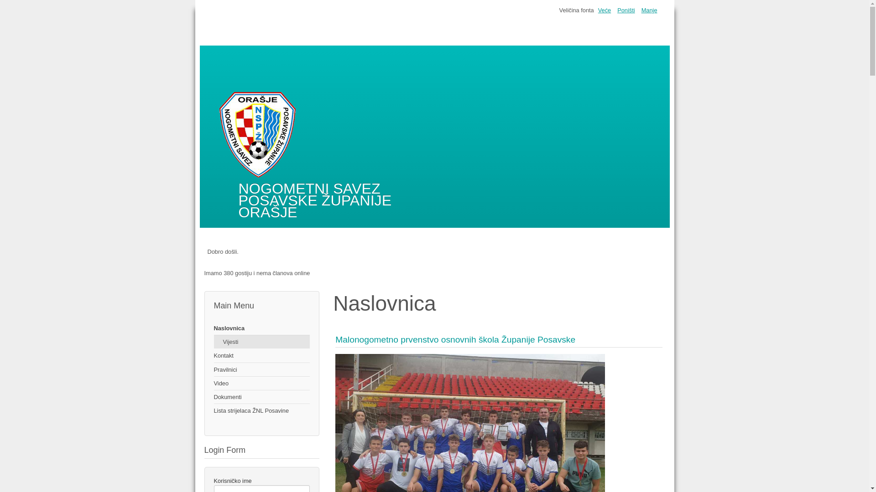 Image resolution: width=876 pixels, height=492 pixels. Describe the element at coordinates (262, 397) in the screenshot. I see `Dokumenti` at that location.